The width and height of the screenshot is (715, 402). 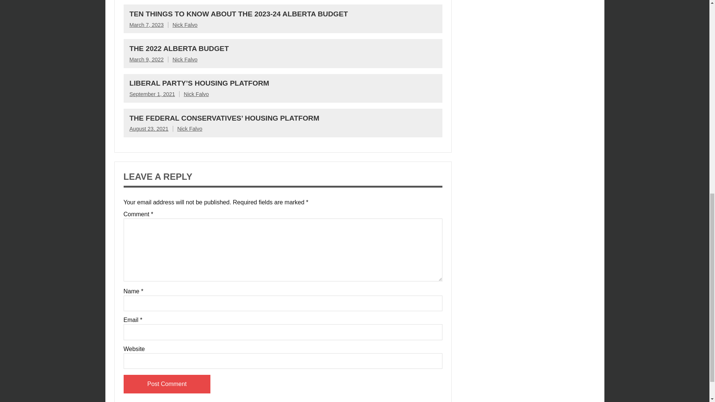 I want to click on View all posts by Nick Falvo, so click(x=185, y=60).